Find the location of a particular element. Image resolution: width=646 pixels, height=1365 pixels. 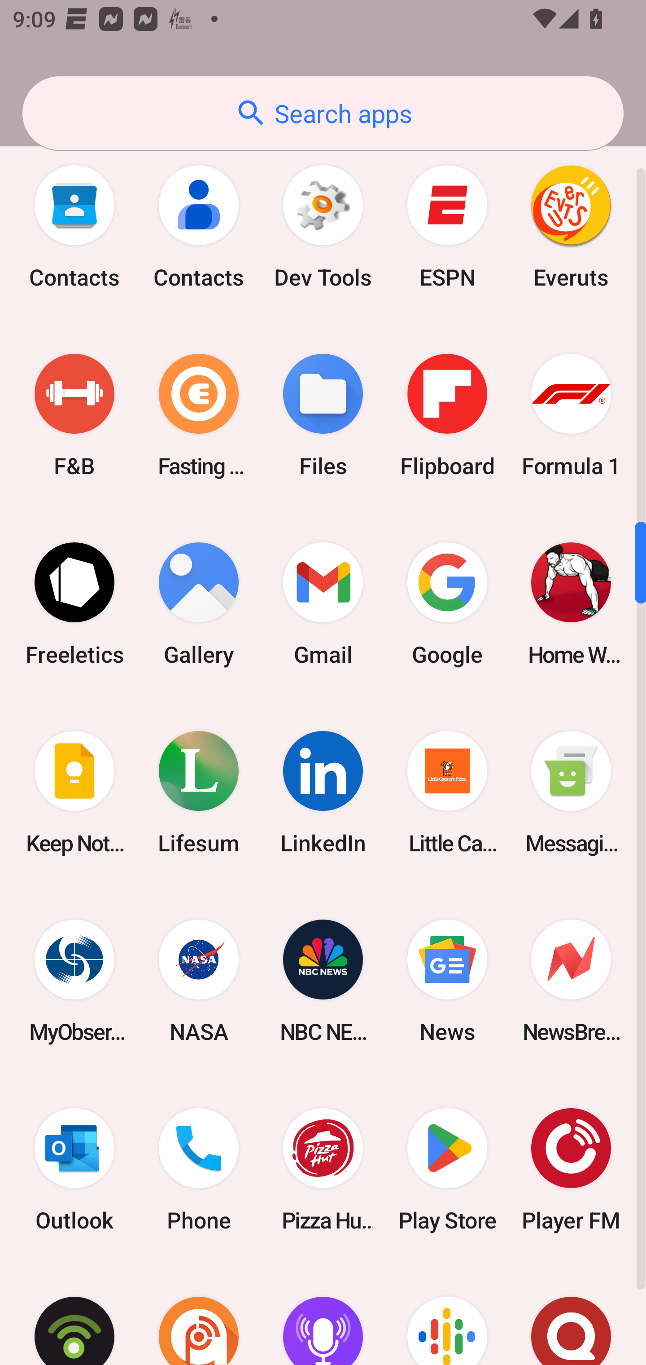

Contacts is located at coordinates (74, 226).